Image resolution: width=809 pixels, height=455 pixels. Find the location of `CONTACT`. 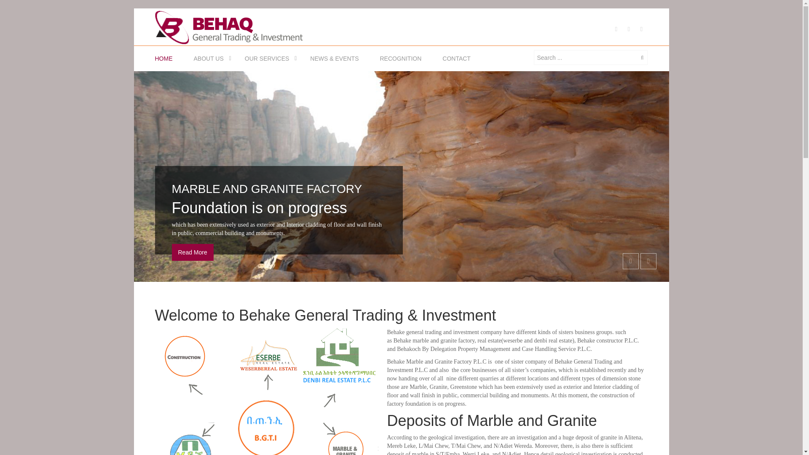

CONTACT is located at coordinates (457, 58).